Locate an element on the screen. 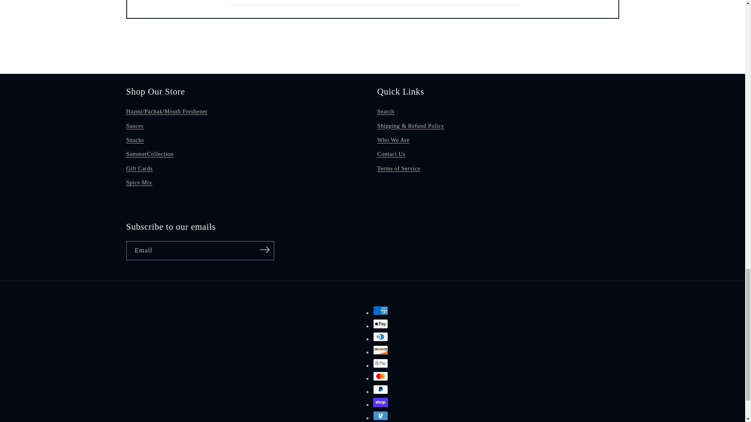 The width and height of the screenshot is (751, 422). PayPal is located at coordinates (381, 389).